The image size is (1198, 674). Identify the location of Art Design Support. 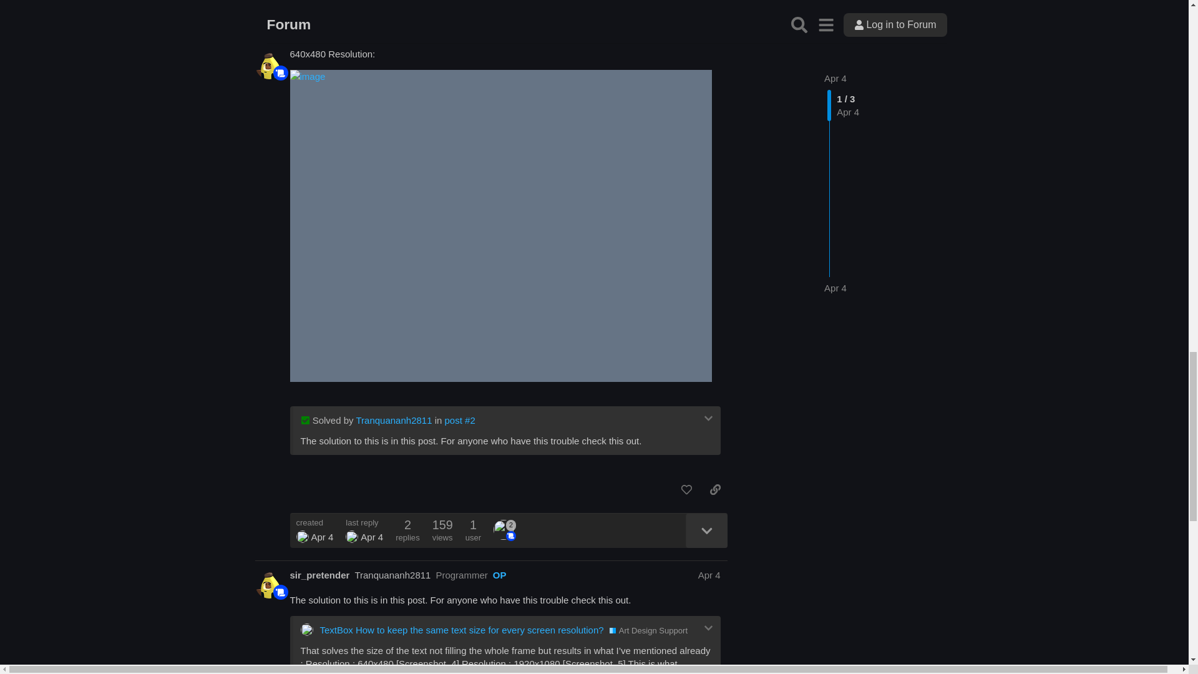
(649, 630).